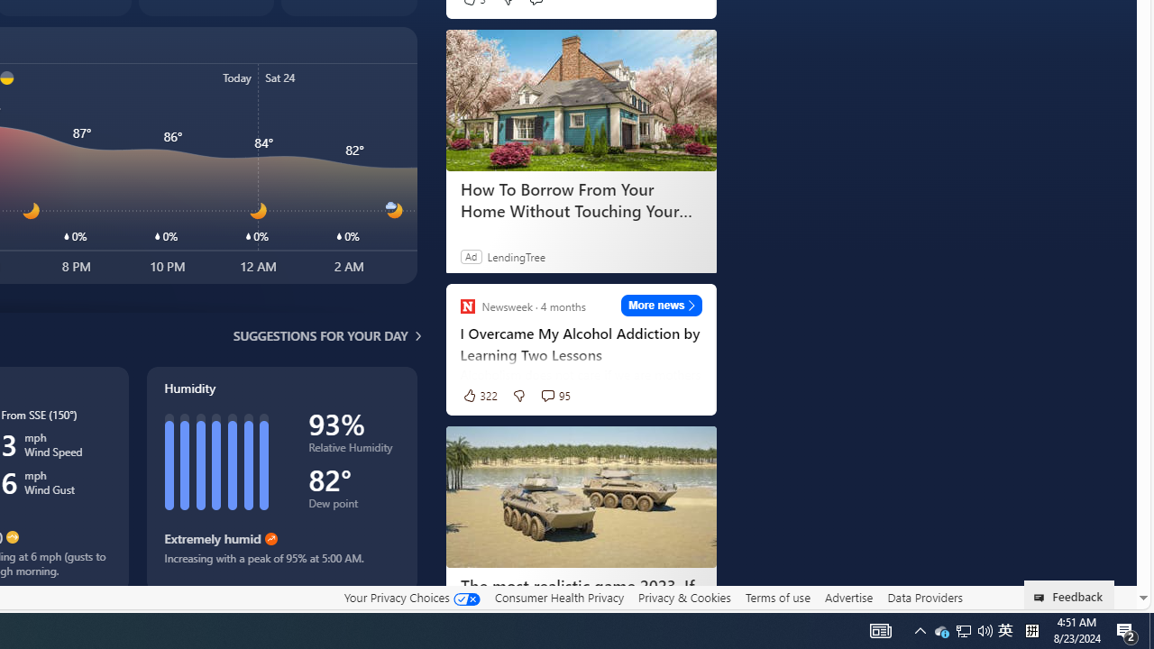  What do you see at coordinates (559, 597) in the screenshot?
I see `Consumer Health Privacy` at bounding box center [559, 597].